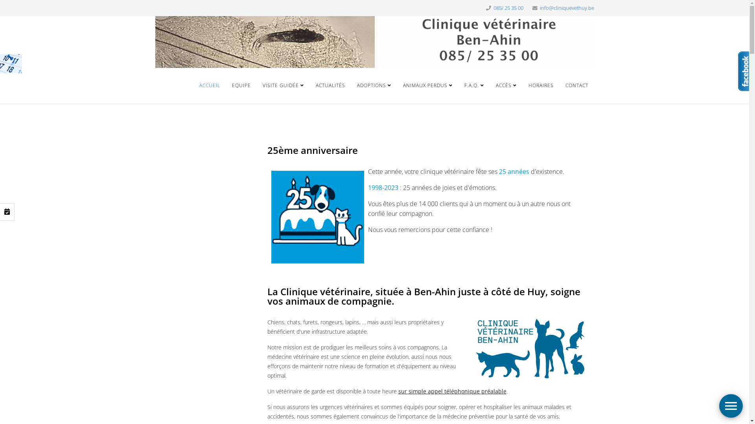 This screenshot has height=424, width=755. What do you see at coordinates (508, 8) in the screenshot?
I see `085/ 25 35 00` at bounding box center [508, 8].